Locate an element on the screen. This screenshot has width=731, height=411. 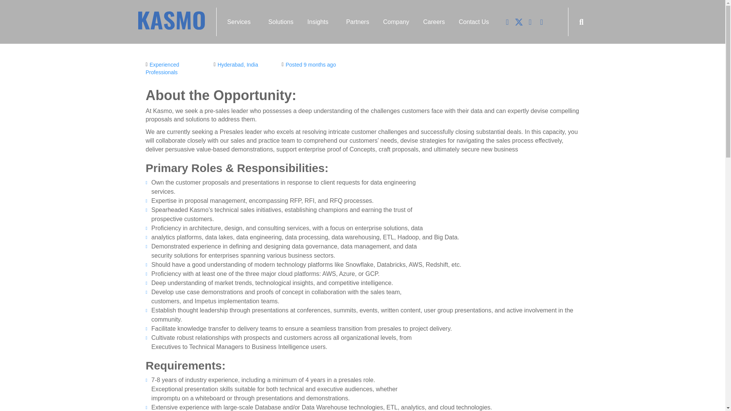
Careers is located at coordinates (434, 21).